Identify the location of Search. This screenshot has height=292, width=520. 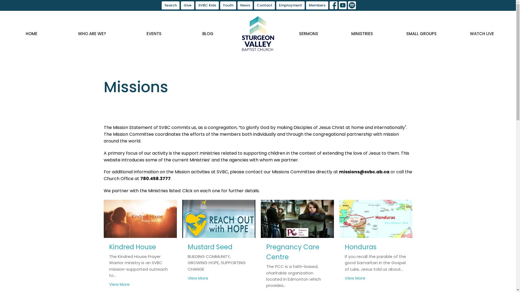
(170, 5).